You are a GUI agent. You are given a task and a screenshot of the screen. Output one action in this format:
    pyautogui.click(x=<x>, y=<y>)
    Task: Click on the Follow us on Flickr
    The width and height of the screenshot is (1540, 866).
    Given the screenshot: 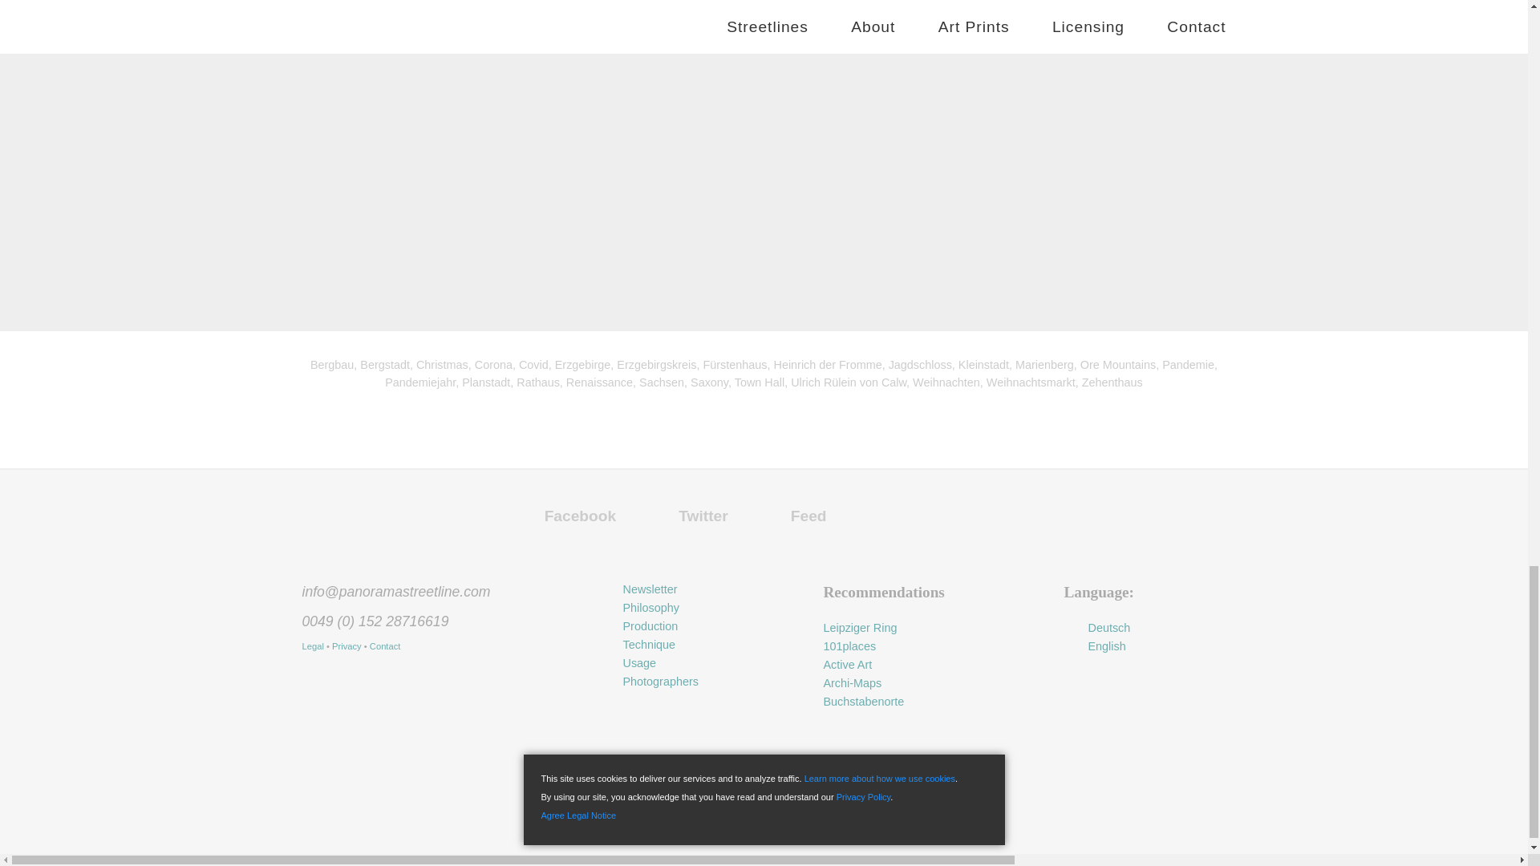 What is the action you would take?
    pyautogui.click(x=991, y=496)
    